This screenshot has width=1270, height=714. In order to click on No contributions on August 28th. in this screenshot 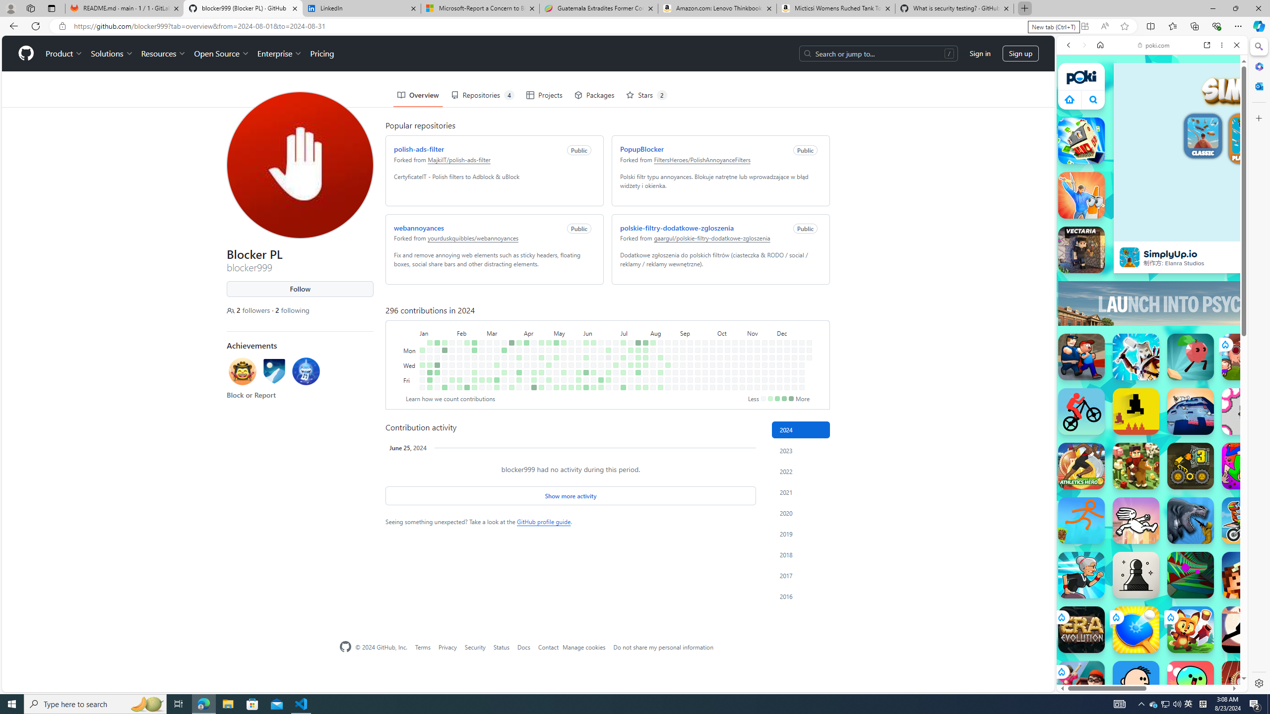, I will do `click(676, 365)`.